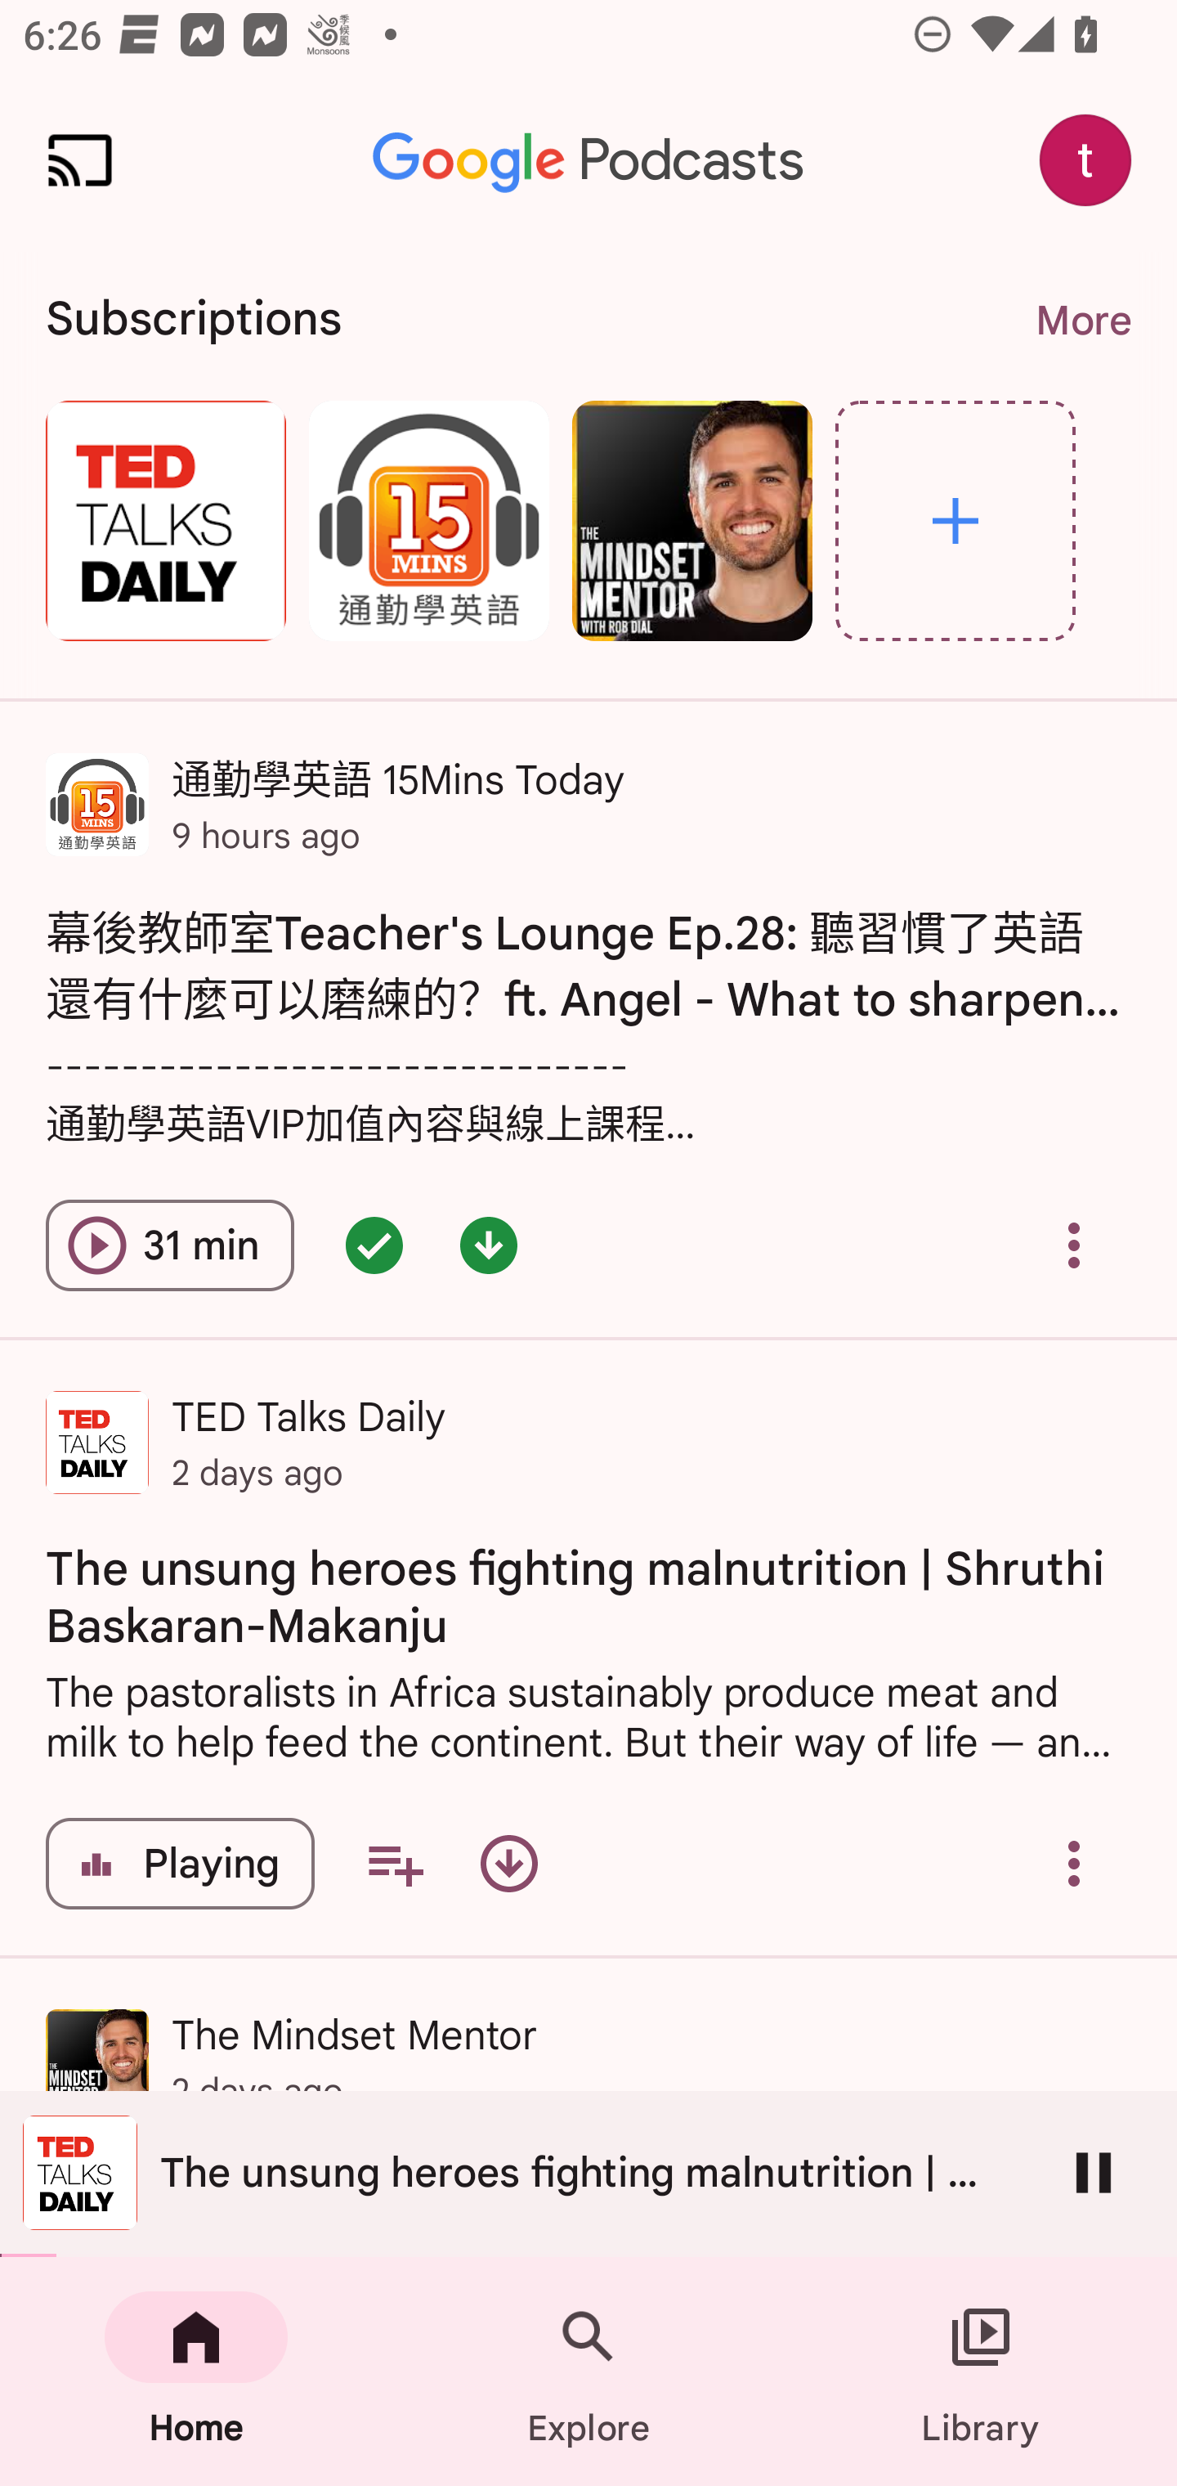 This screenshot has width=1177, height=2486. Describe the element at coordinates (1074, 1863) in the screenshot. I see `Overflow menu` at that location.